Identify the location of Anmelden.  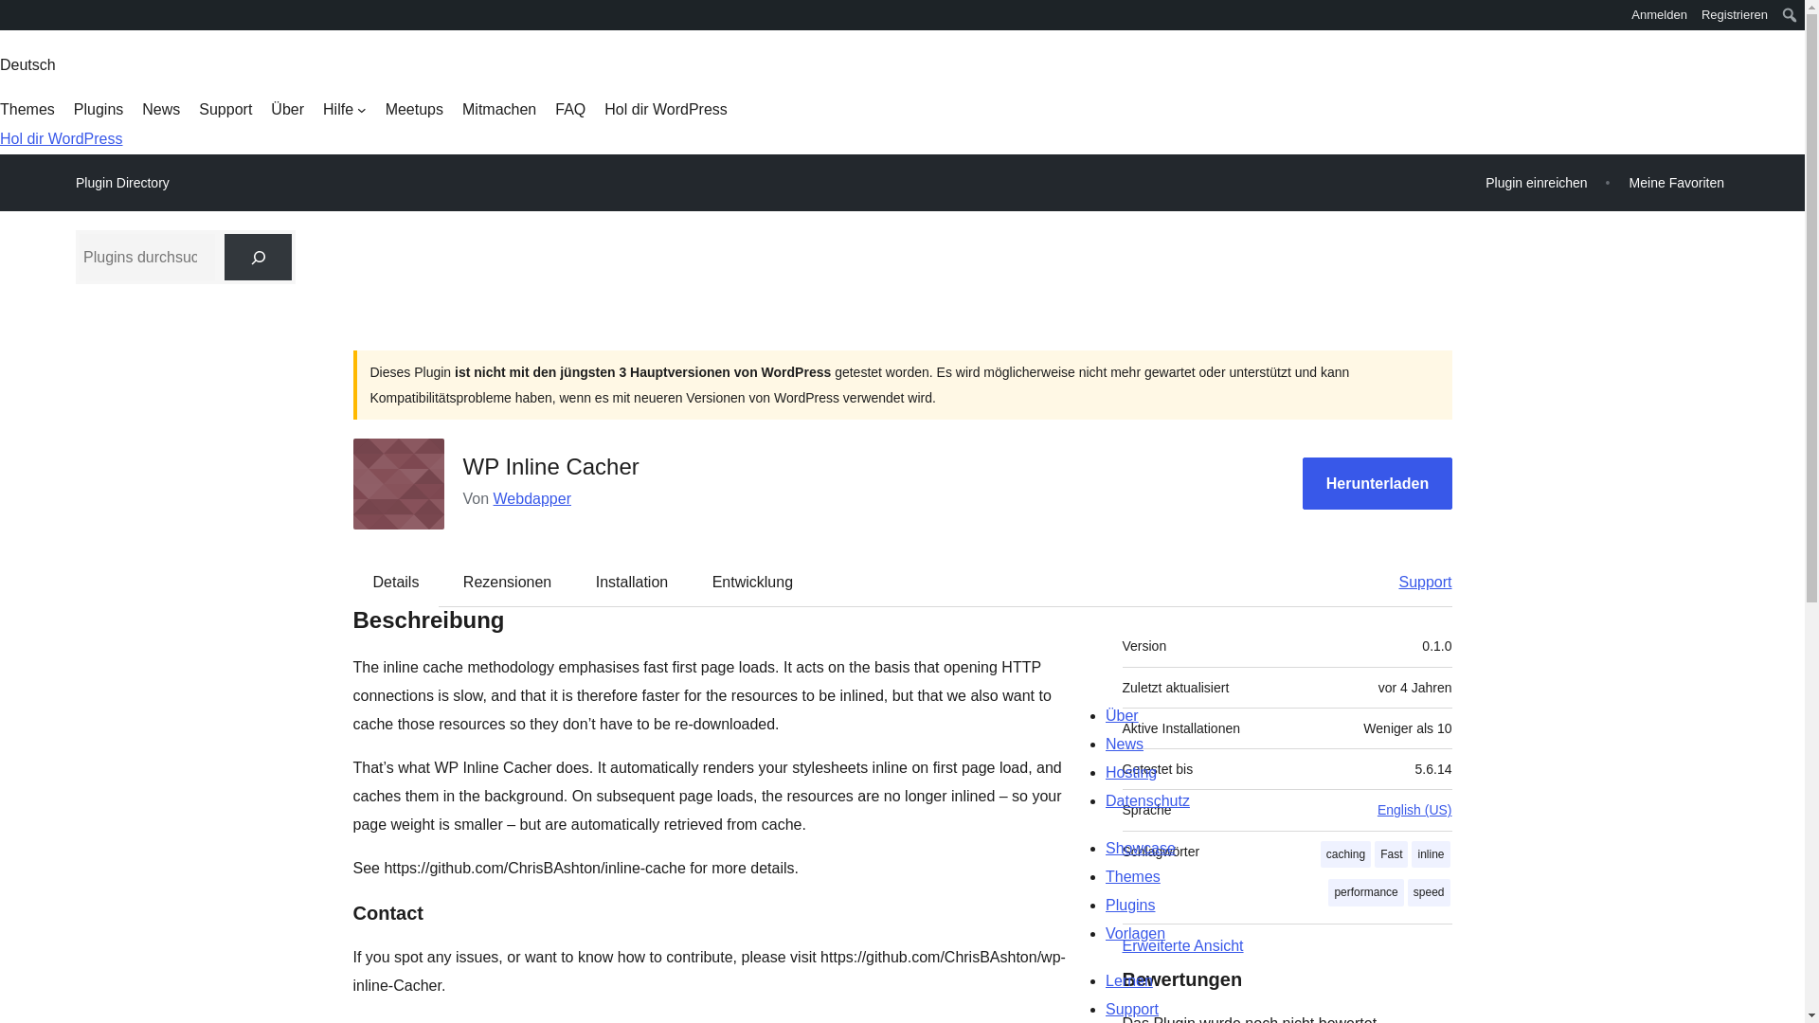
(1660, 15).